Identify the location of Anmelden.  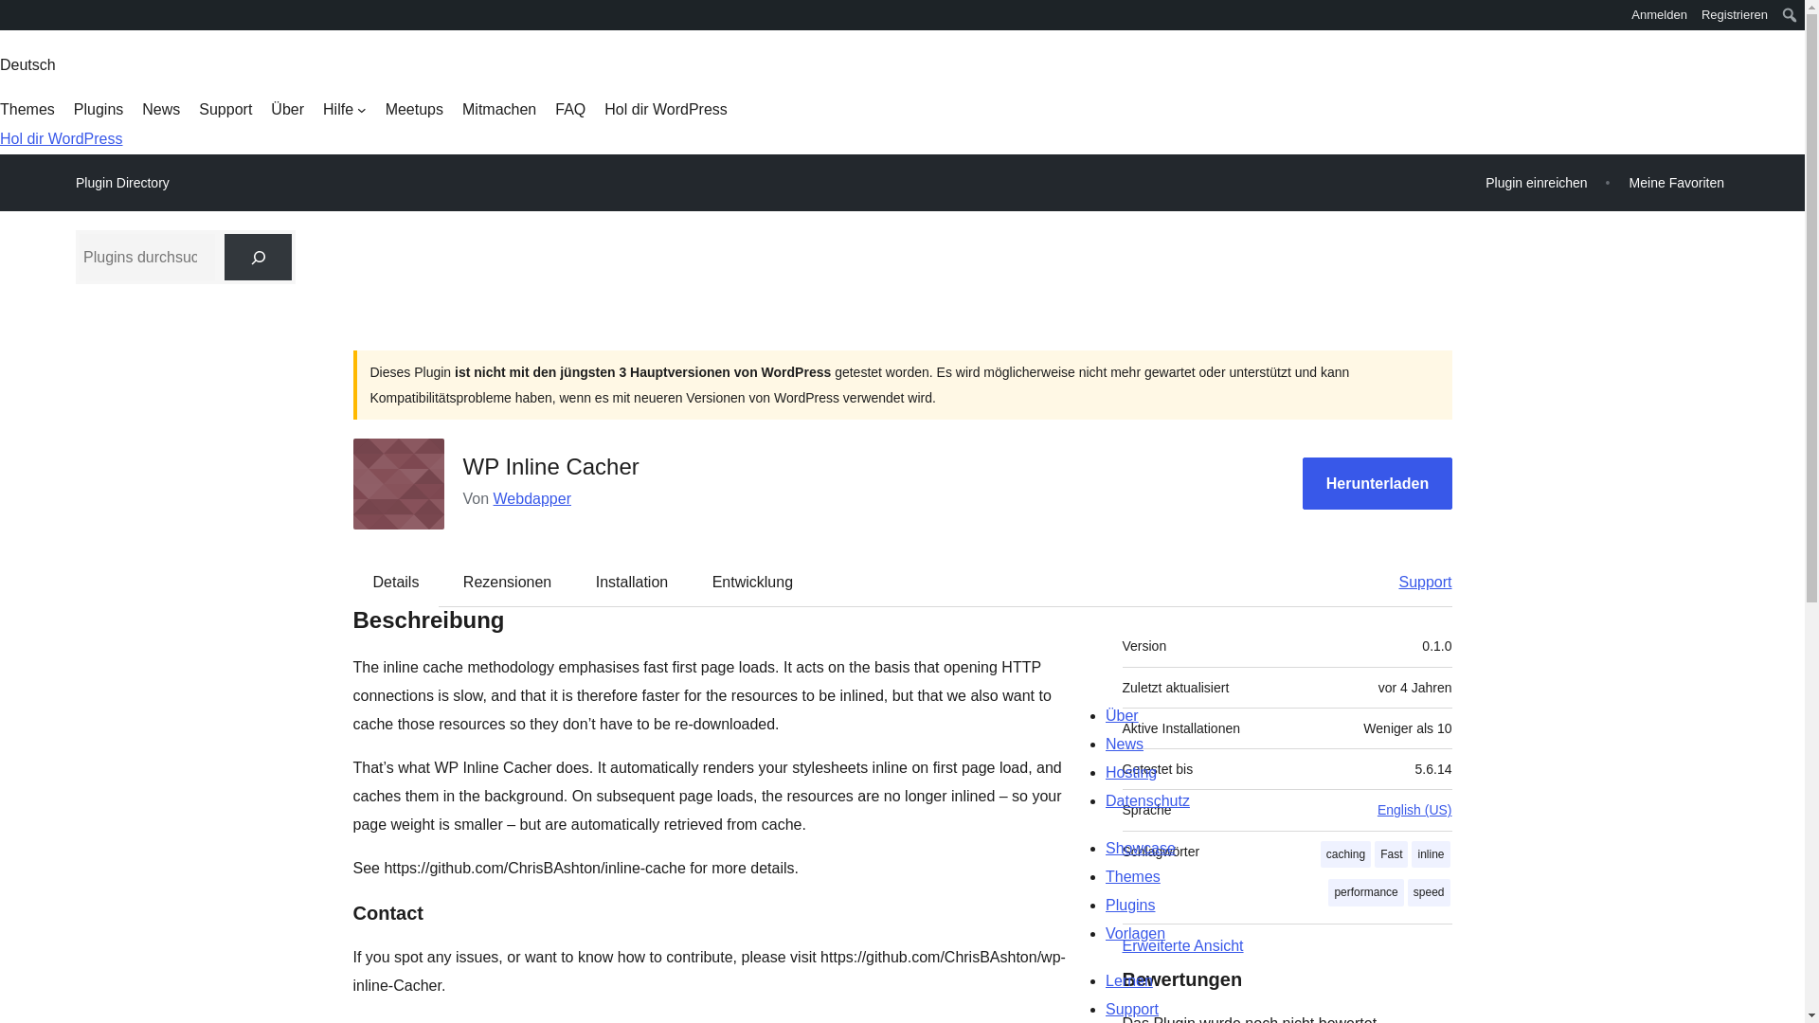
(1660, 15).